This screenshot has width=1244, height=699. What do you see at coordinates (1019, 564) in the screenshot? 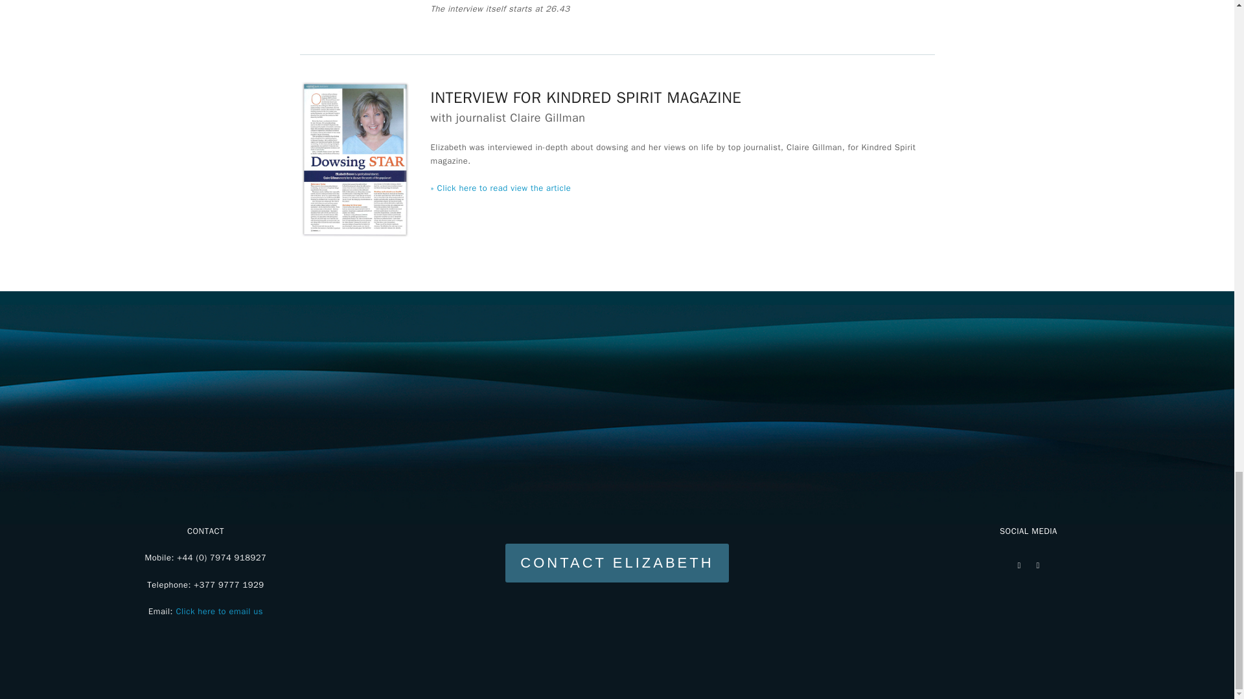
I see `Twitter` at bounding box center [1019, 564].